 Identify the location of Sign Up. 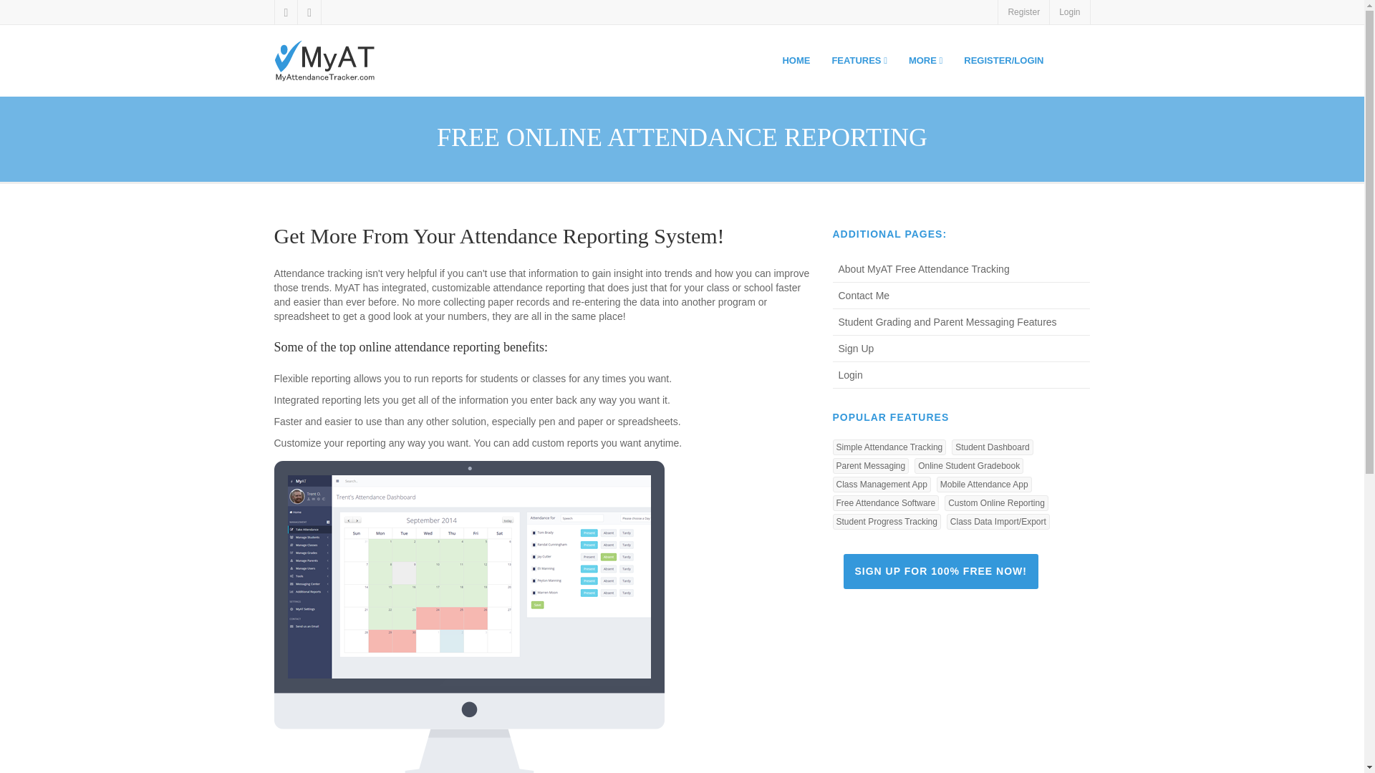
(961, 349).